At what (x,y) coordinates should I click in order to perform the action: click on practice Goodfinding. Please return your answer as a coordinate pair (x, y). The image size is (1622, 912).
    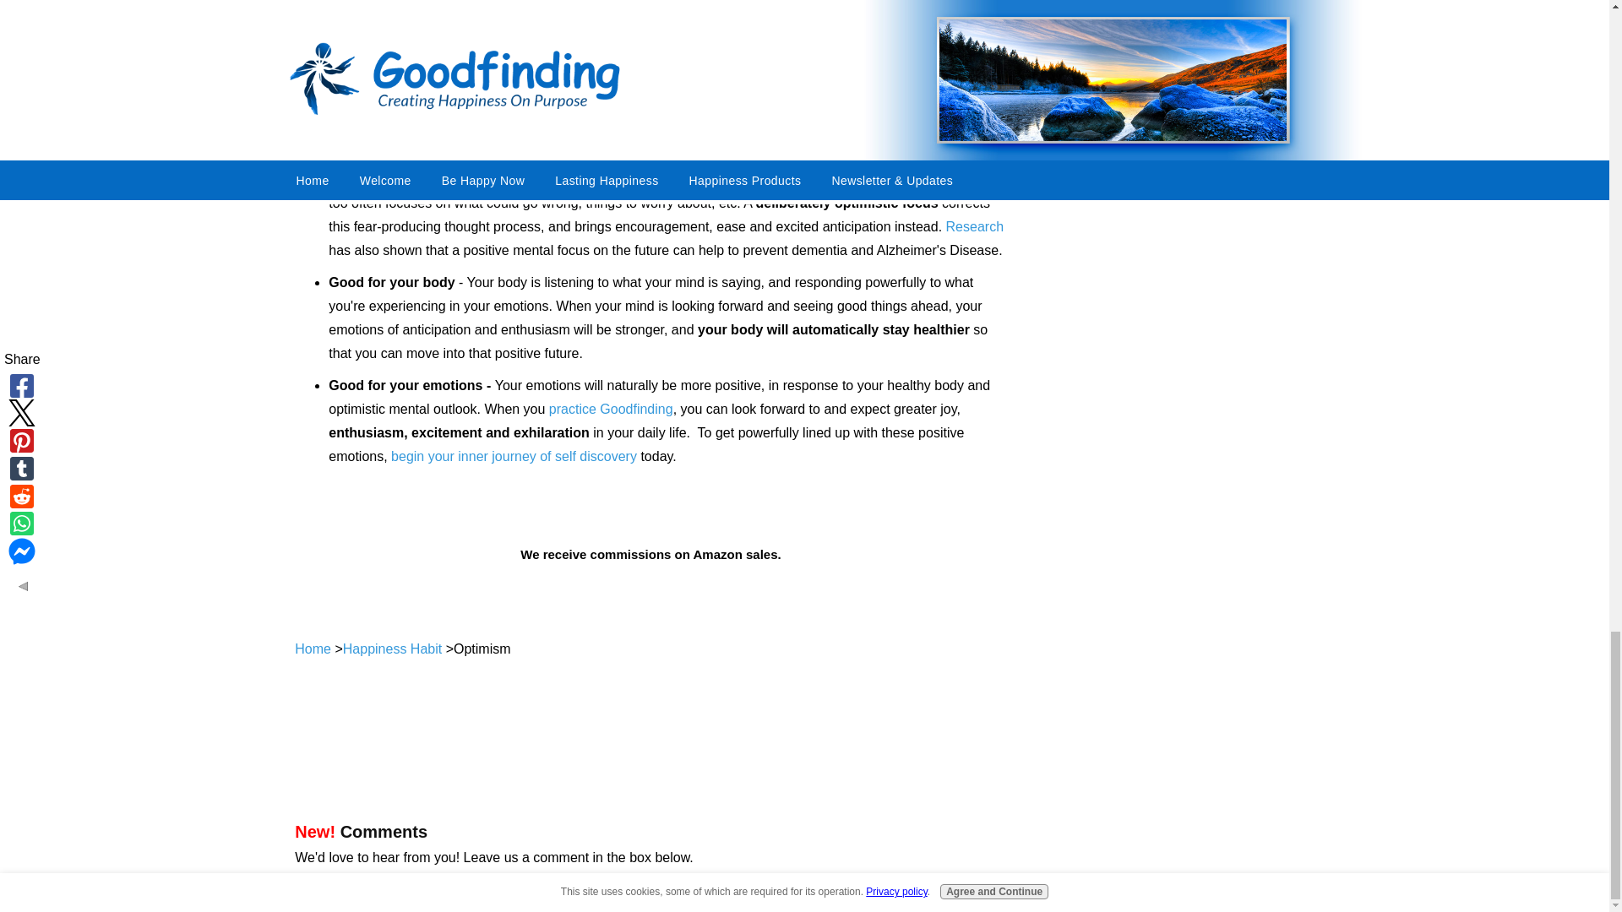
    Looking at the image, I should click on (611, 409).